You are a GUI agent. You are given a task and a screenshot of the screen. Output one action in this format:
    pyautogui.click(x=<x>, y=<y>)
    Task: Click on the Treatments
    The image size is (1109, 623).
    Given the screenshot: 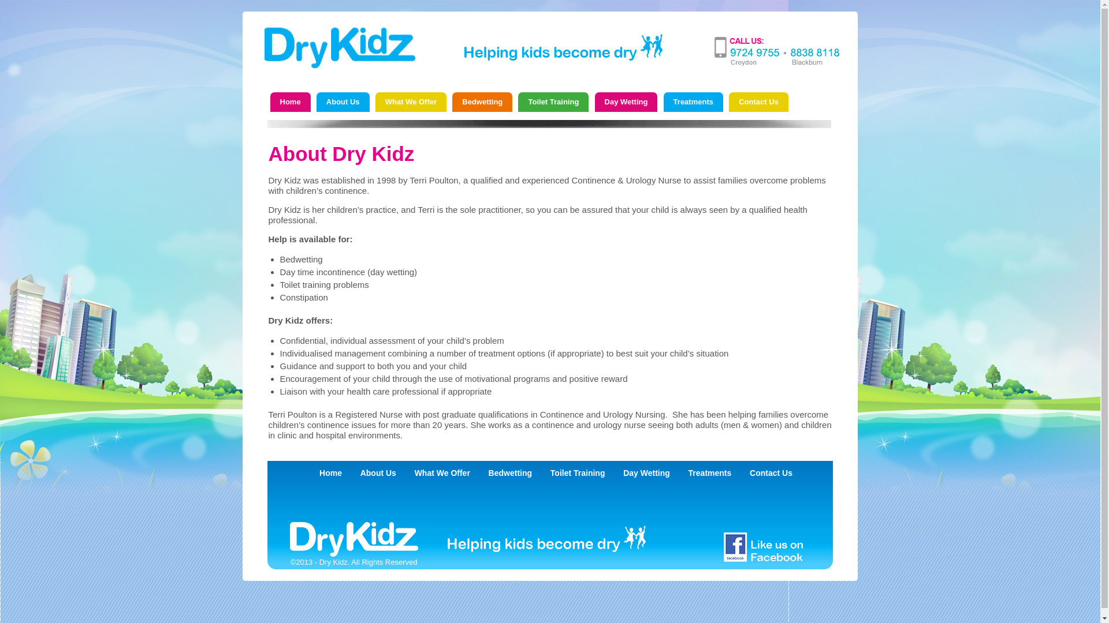 What is the action you would take?
    pyautogui.click(x=710, y=473)
    